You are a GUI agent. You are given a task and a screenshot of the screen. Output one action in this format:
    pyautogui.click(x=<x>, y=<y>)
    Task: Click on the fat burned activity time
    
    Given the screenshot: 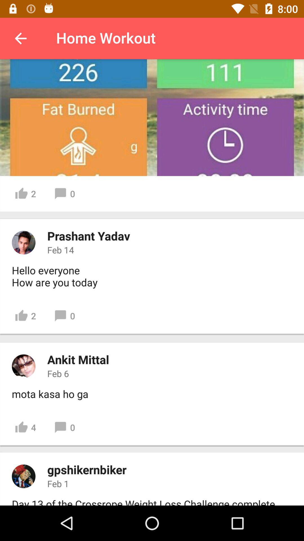 What is the action you would take?
    pyautogui.click(x=152, y=117)
    